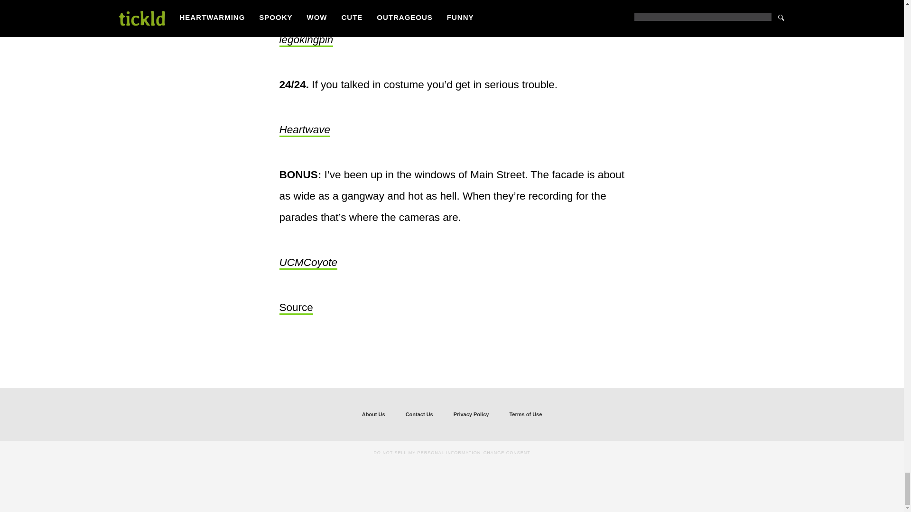 Image resolution: width=911 pixels, height=512 pixels. What do you see at coordinates (295, 308) in the screenshot?
I see `Source` at bounding box center [295, 308].